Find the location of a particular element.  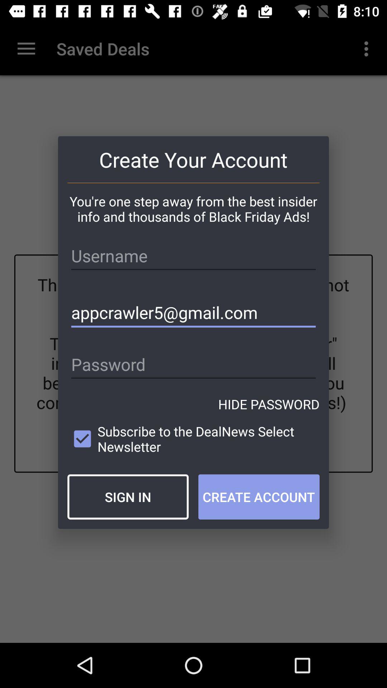

jump until sign in icon is located at coordinates (128, 497).